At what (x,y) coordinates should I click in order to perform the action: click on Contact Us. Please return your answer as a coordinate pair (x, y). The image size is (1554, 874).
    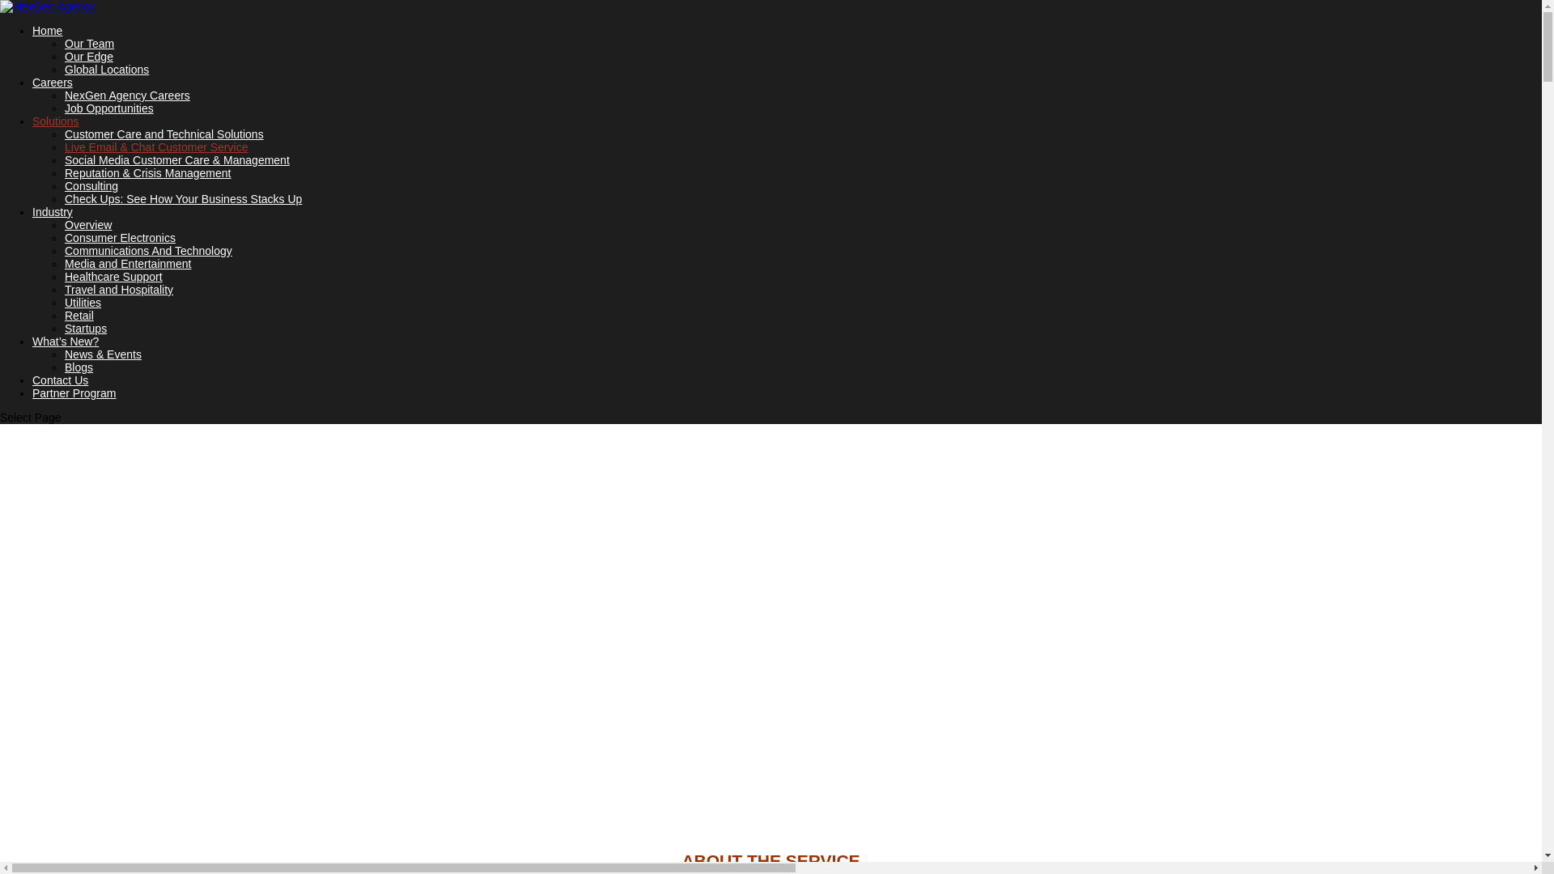
    Looking at the image, I should click on (60, 380).